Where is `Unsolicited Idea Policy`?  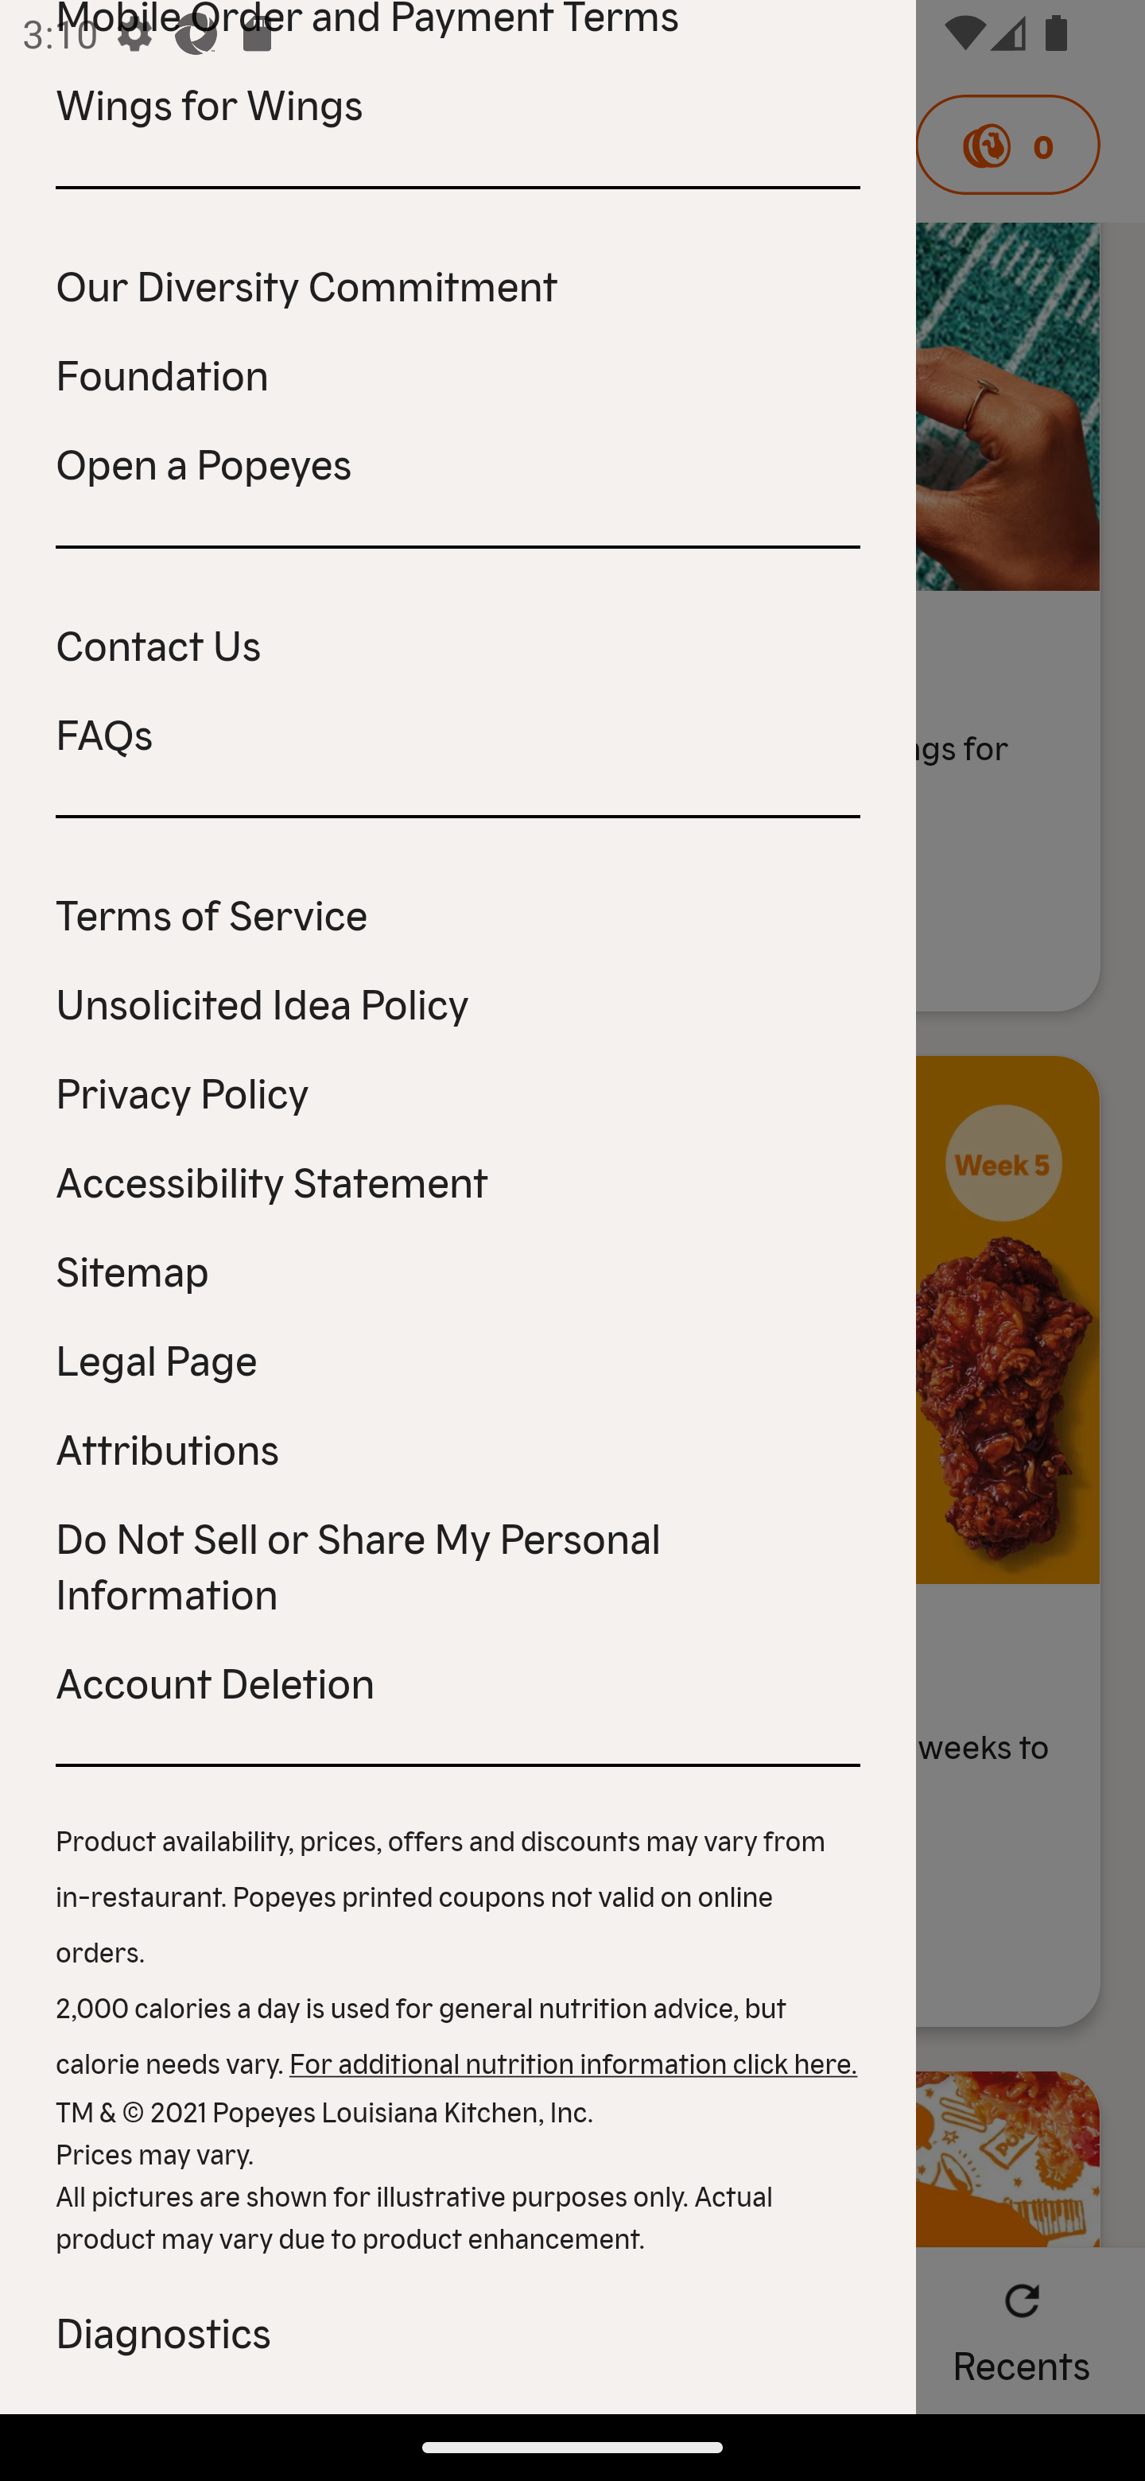 Unsolicited Idea Policy is located at coordinates (458, 1002).